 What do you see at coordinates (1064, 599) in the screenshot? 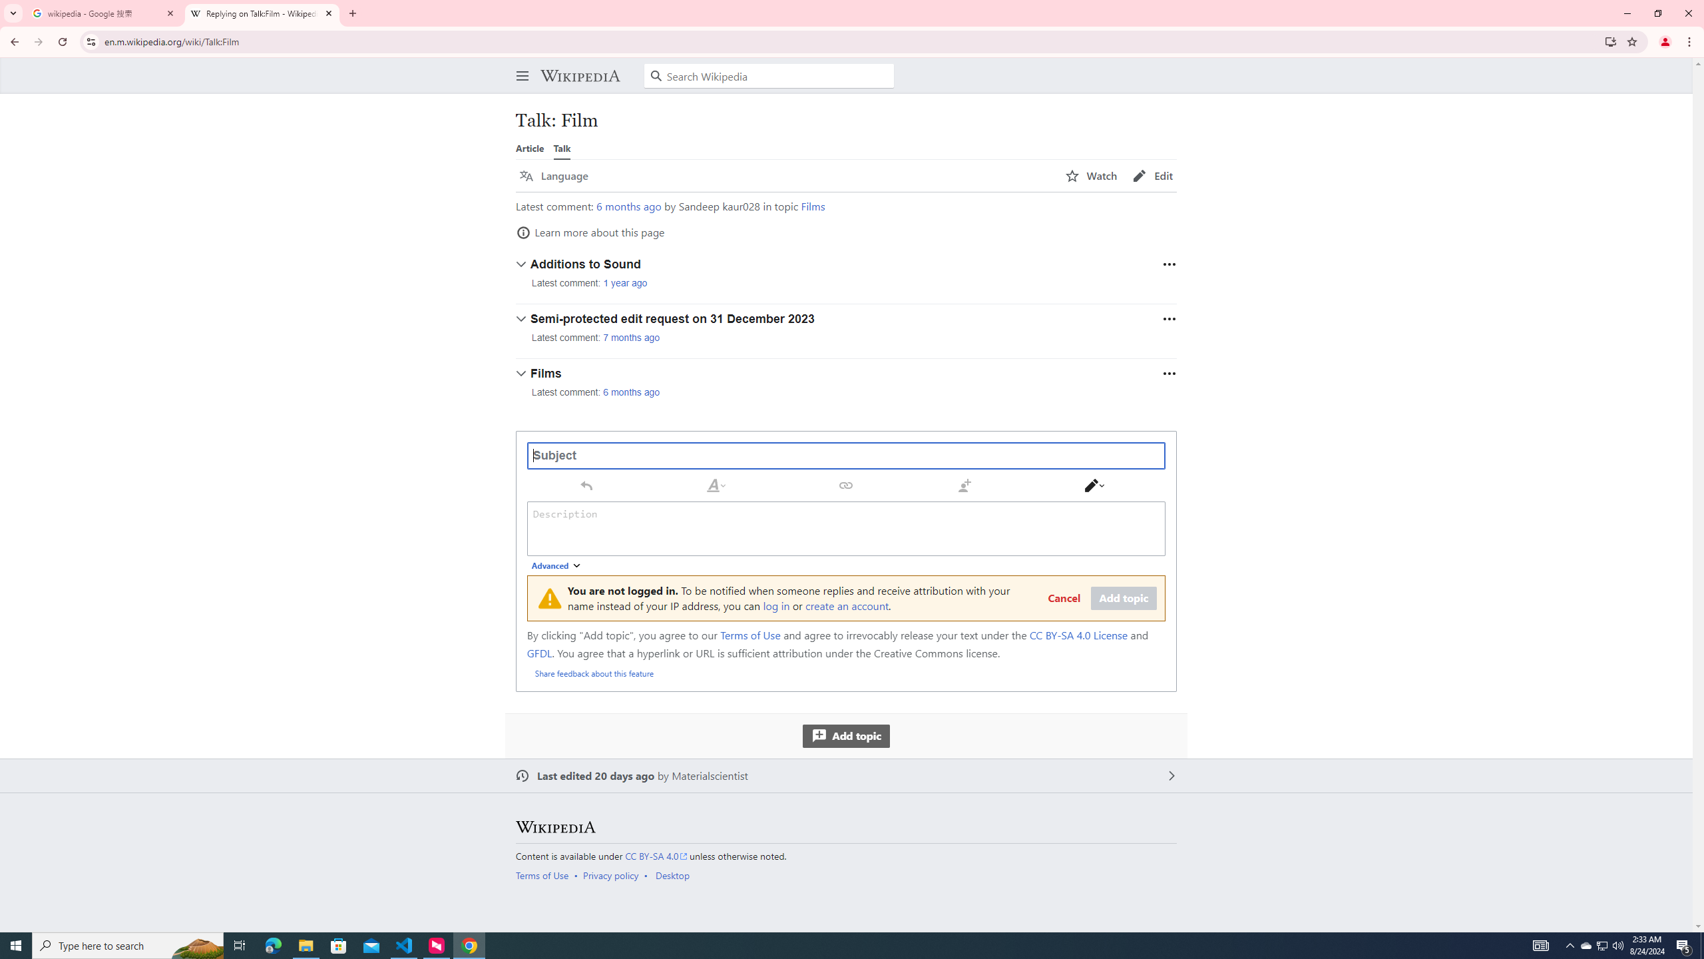
I see `Cancel` at bounding box center [1064, 599].